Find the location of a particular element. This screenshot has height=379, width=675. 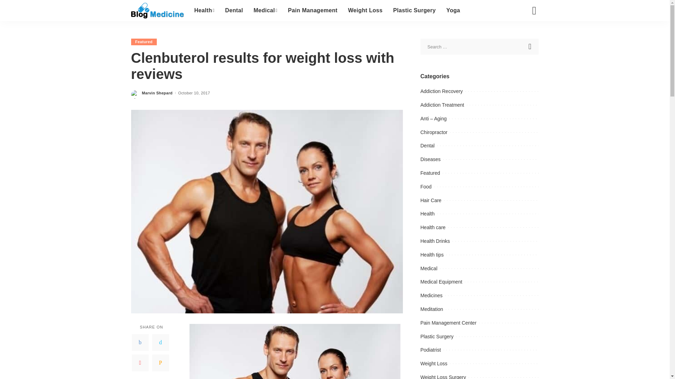

Twitter is located at coordinates (160, 343).